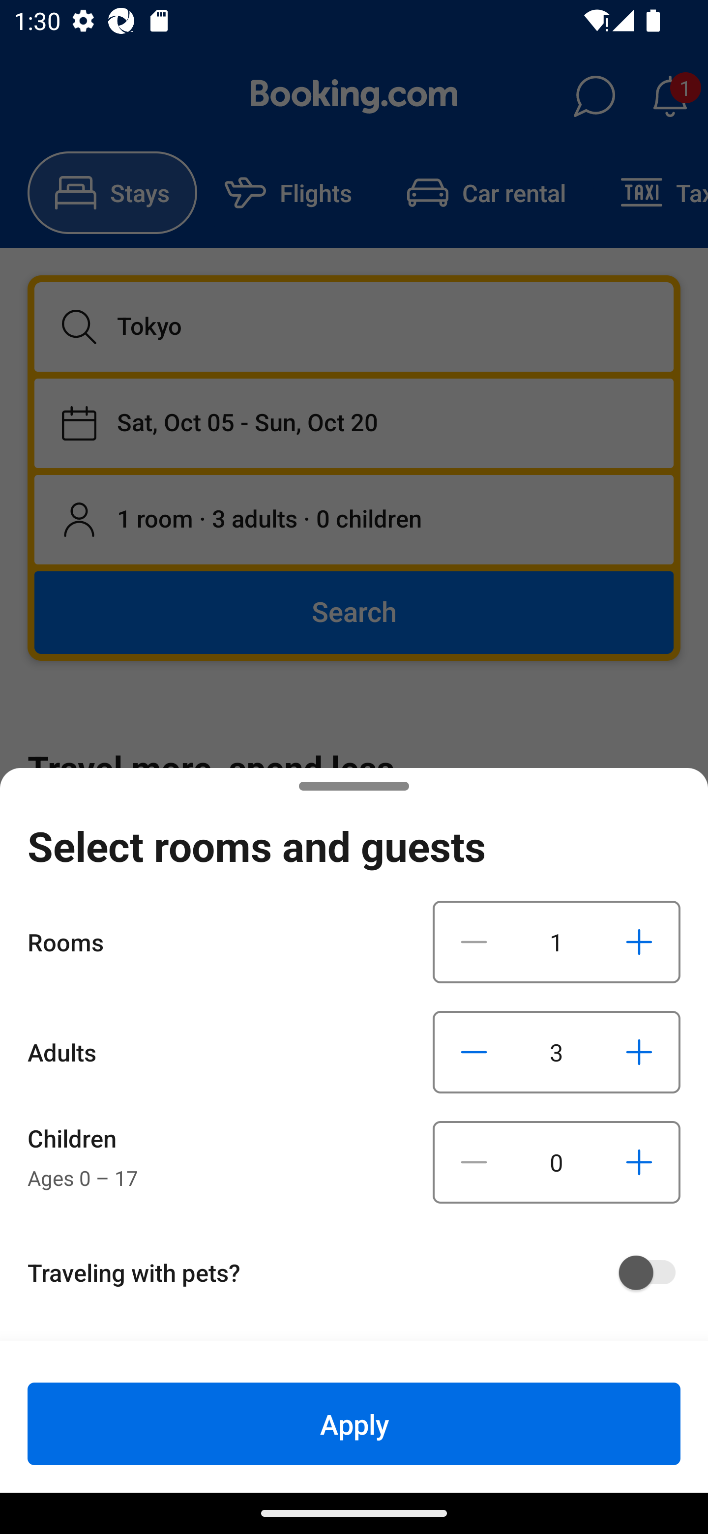 The width and height of the screenshot is (708, 1534). I want to click on Traveling with pets?, so click(361, 1272).